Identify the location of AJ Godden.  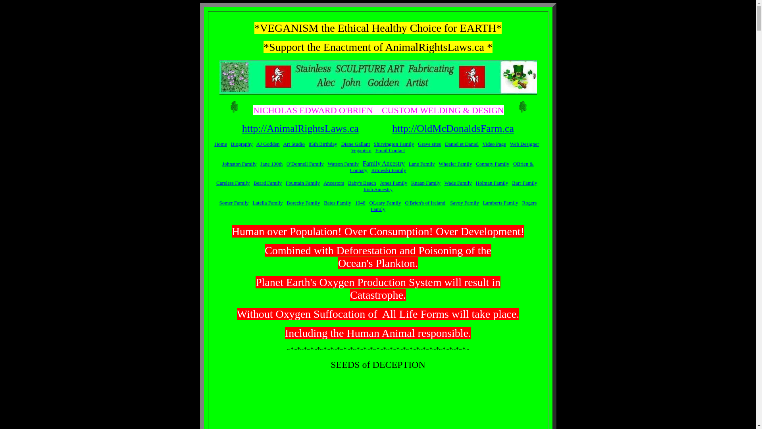
(268, 144).